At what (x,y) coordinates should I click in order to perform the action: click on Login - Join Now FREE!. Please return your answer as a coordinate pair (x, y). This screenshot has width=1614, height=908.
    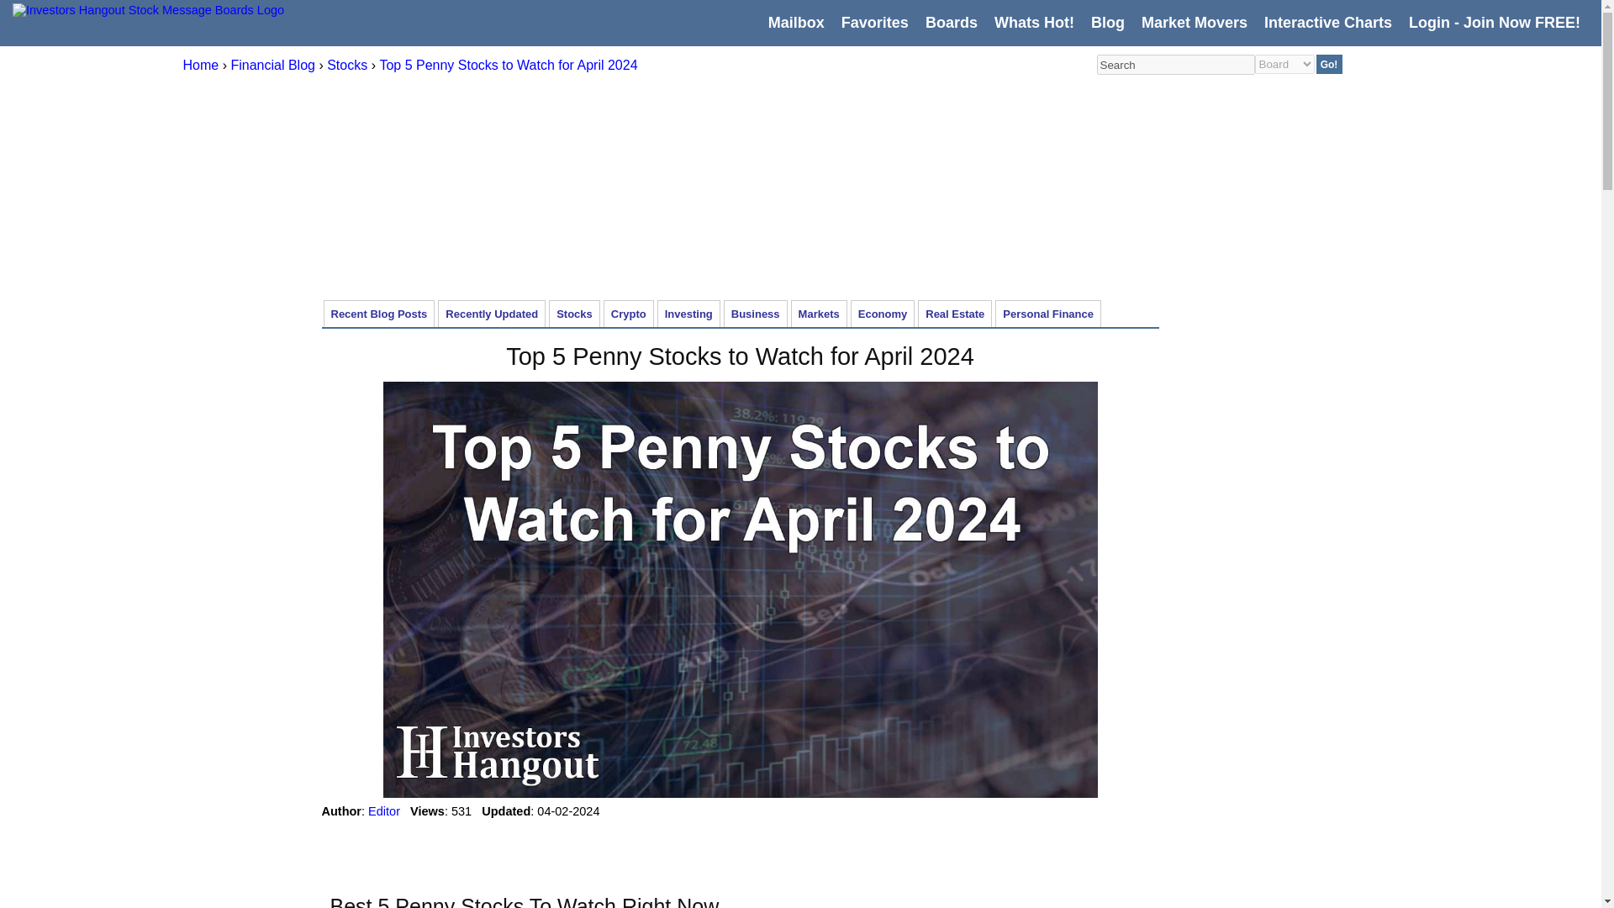
    Looking at the image, I should click on (1495, 23).